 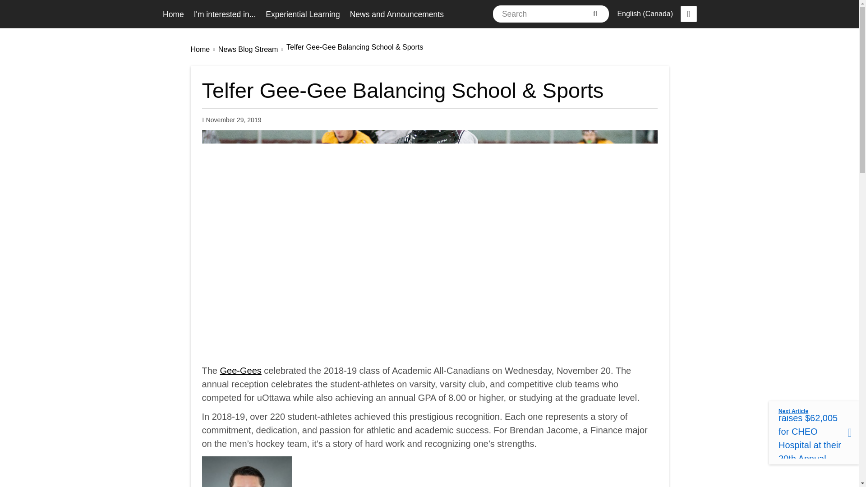 I want to click on Published Date, so click(x=231, y=120).